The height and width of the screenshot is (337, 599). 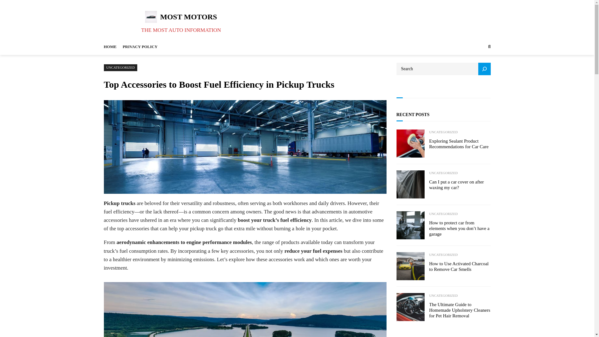 I want to click on UNCATEGORIZED, so click(x=120, y=67).